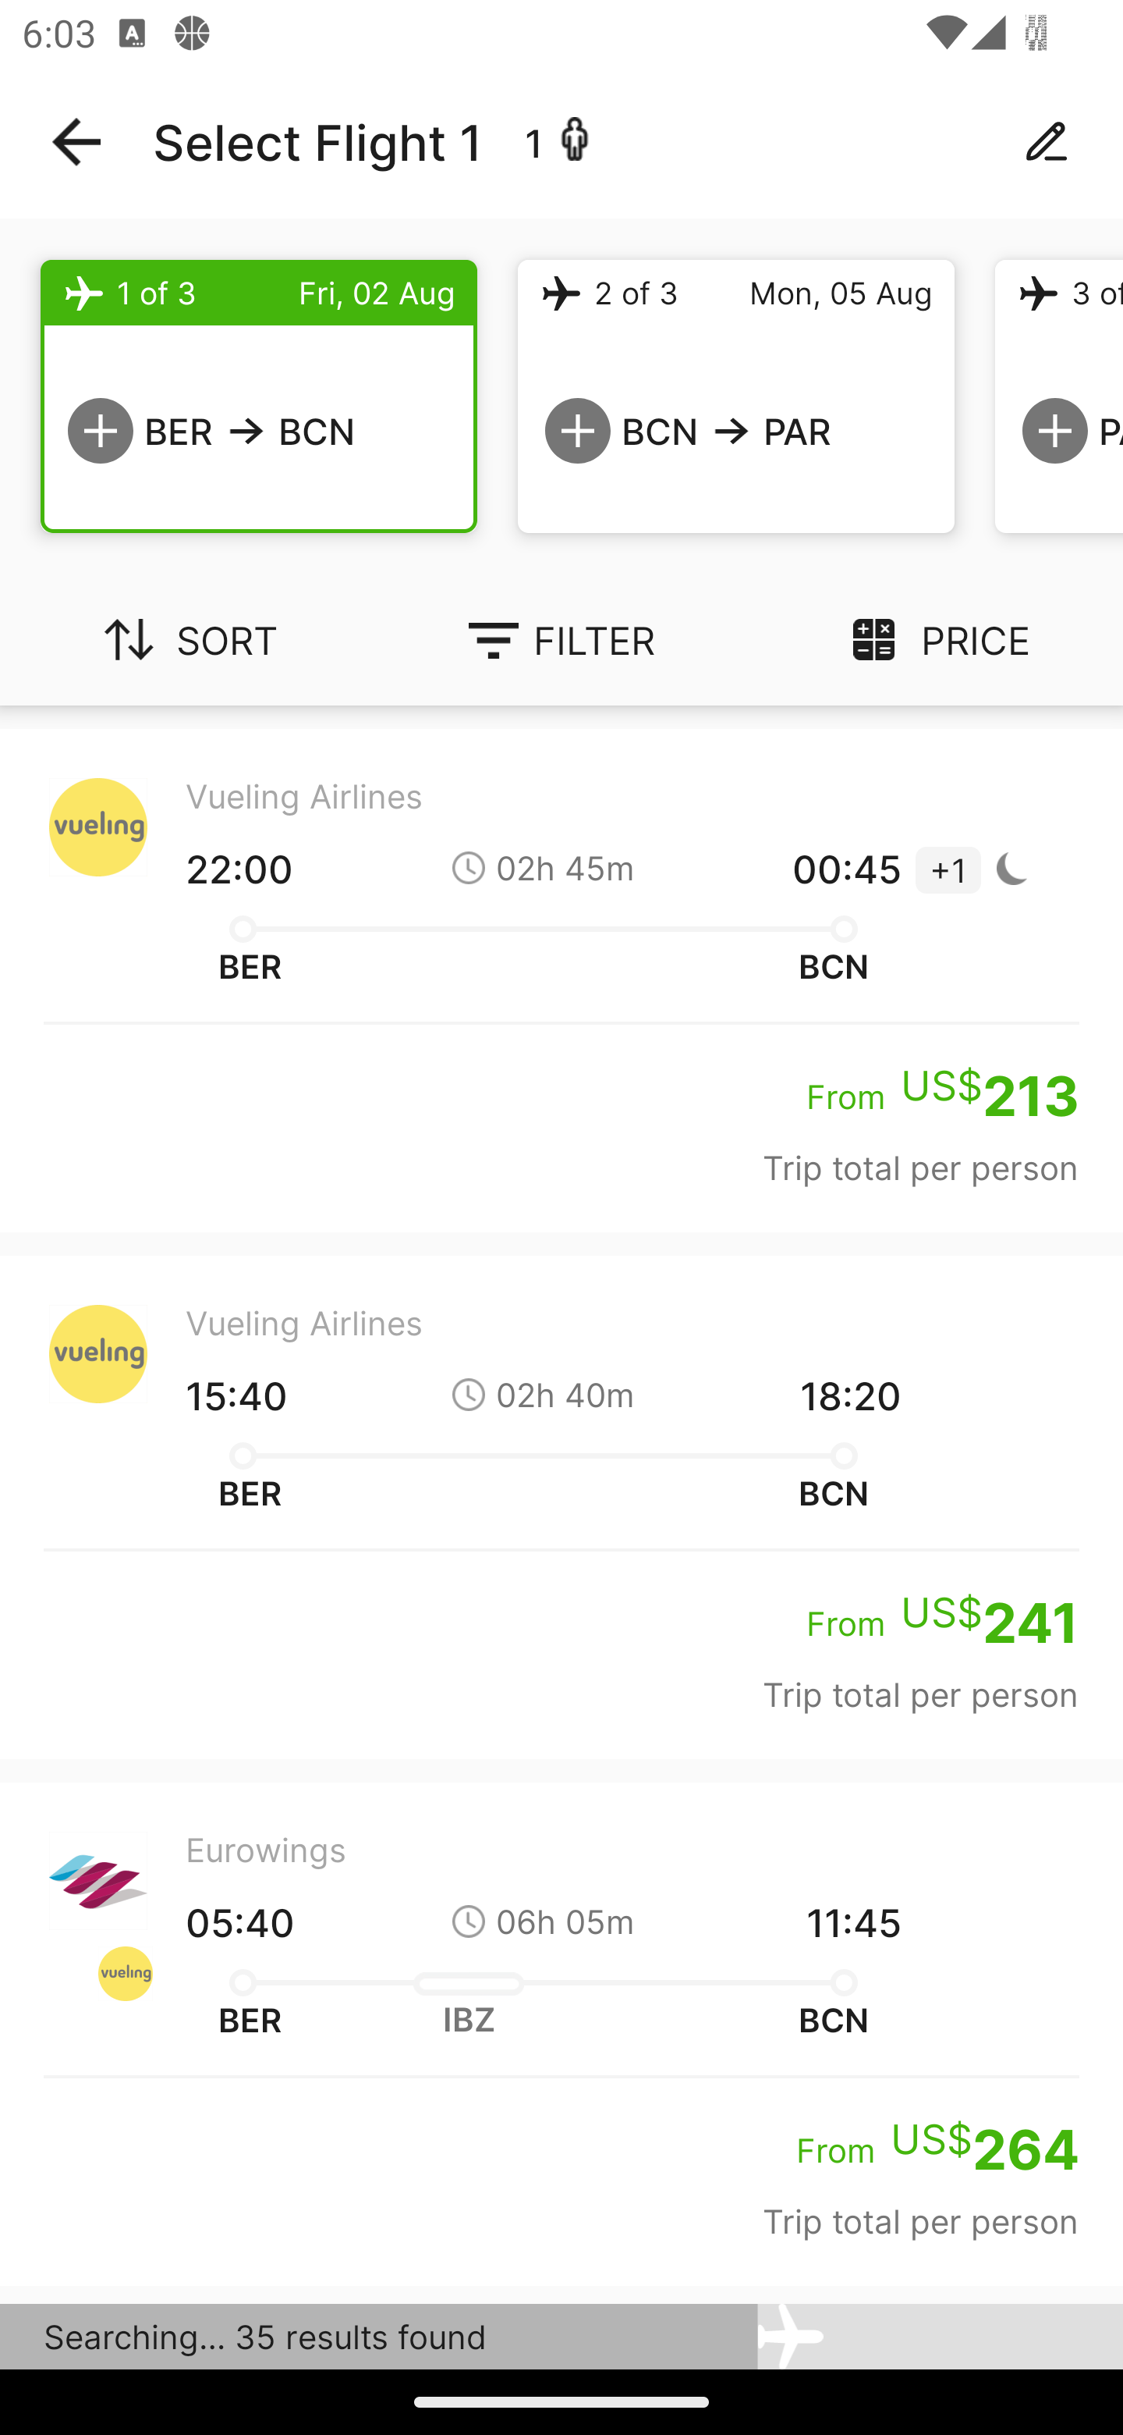  I want to click on FILTER, so click(561, 640).